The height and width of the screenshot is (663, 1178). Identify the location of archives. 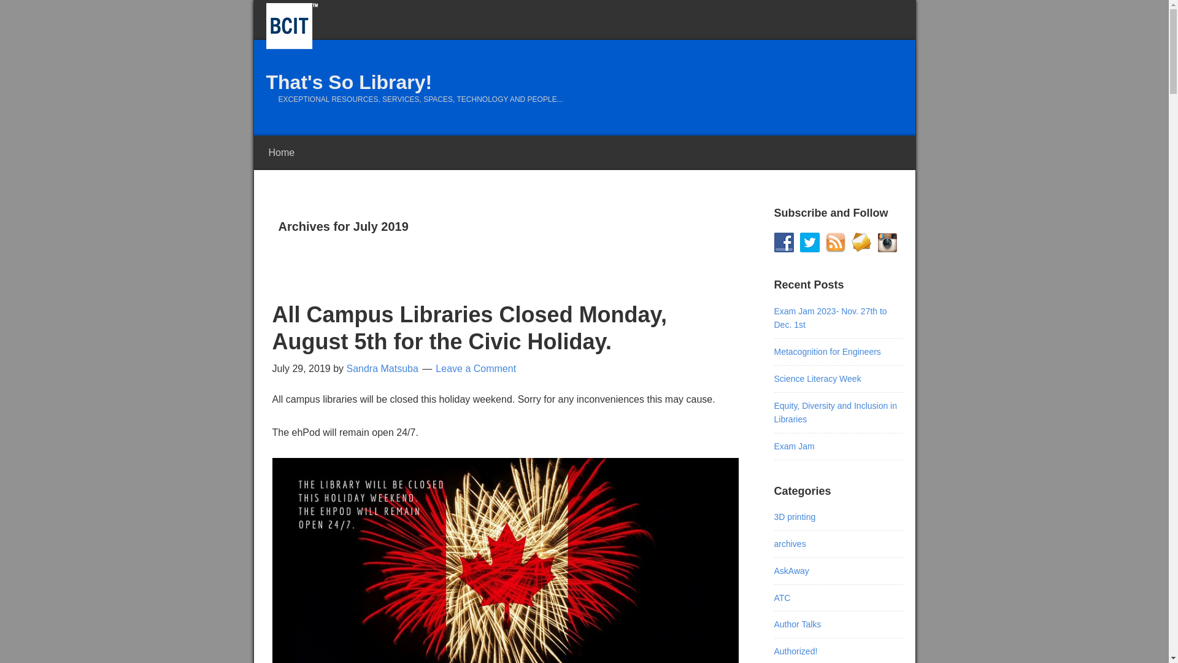
(790, 544).